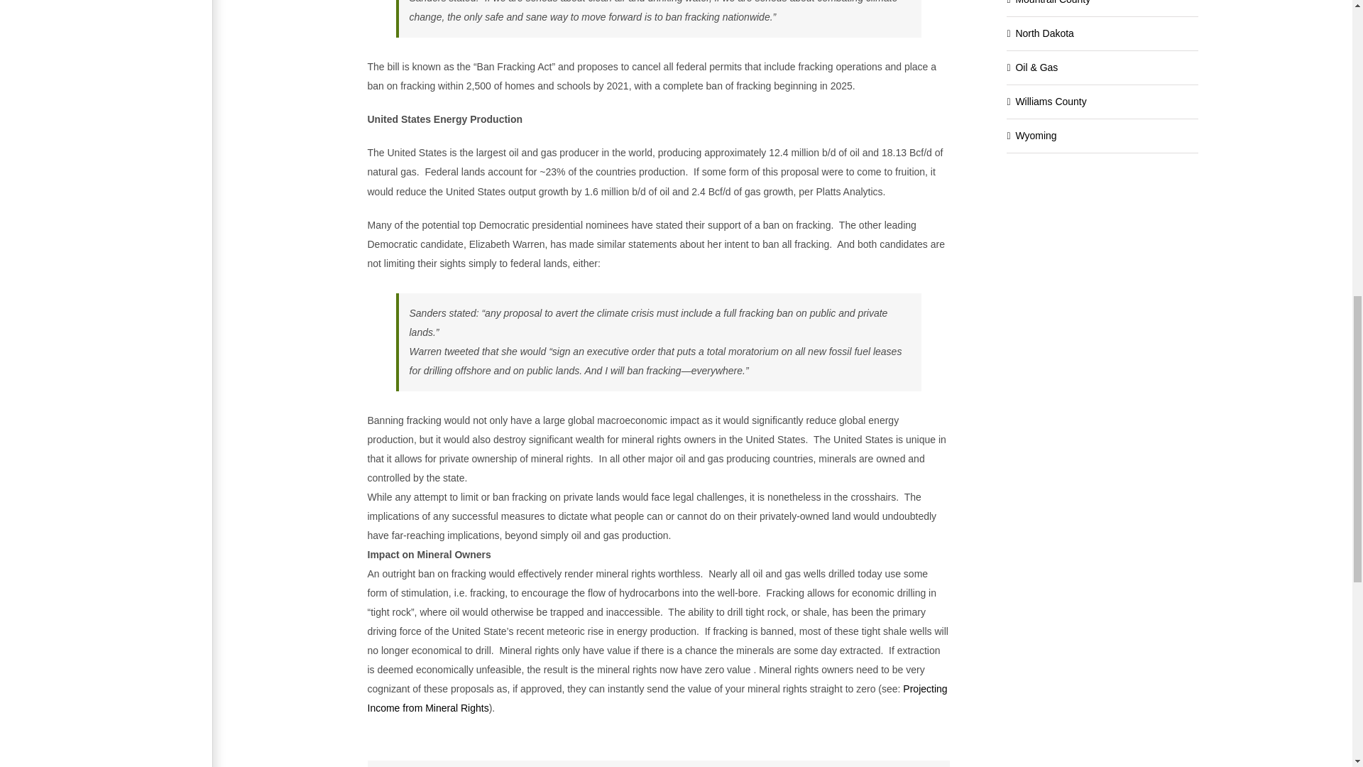 Image resolution: width=1363 pixels, height=767 pixels. I want to click on Projecting Income from Mineral Rights, so click(657, 699).